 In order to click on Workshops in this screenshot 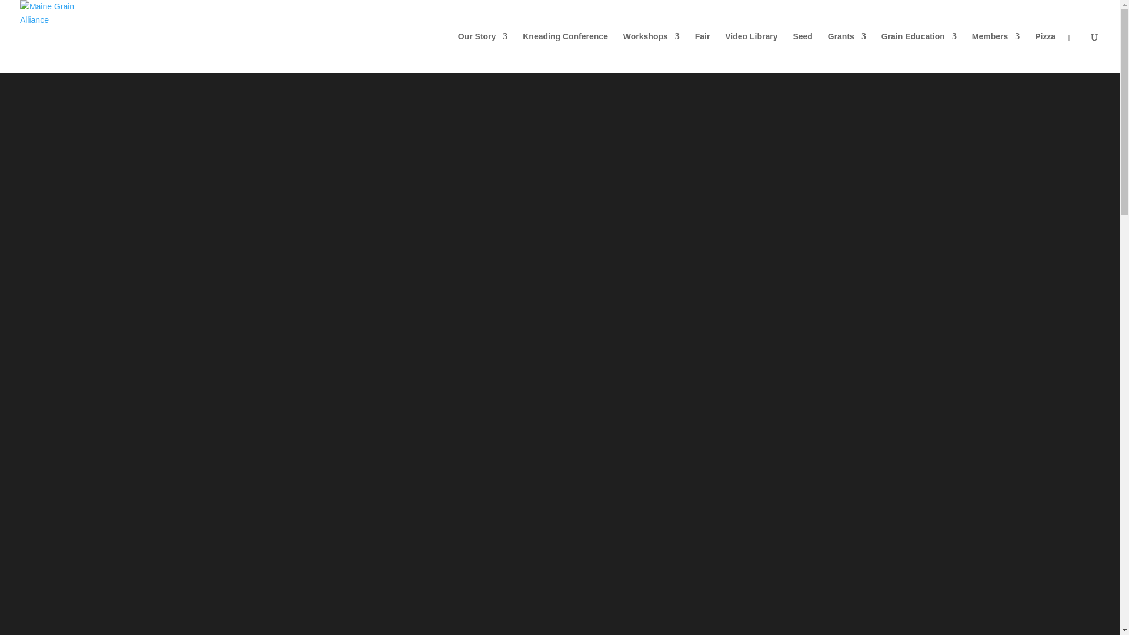, I will do `click(651, 53)`.